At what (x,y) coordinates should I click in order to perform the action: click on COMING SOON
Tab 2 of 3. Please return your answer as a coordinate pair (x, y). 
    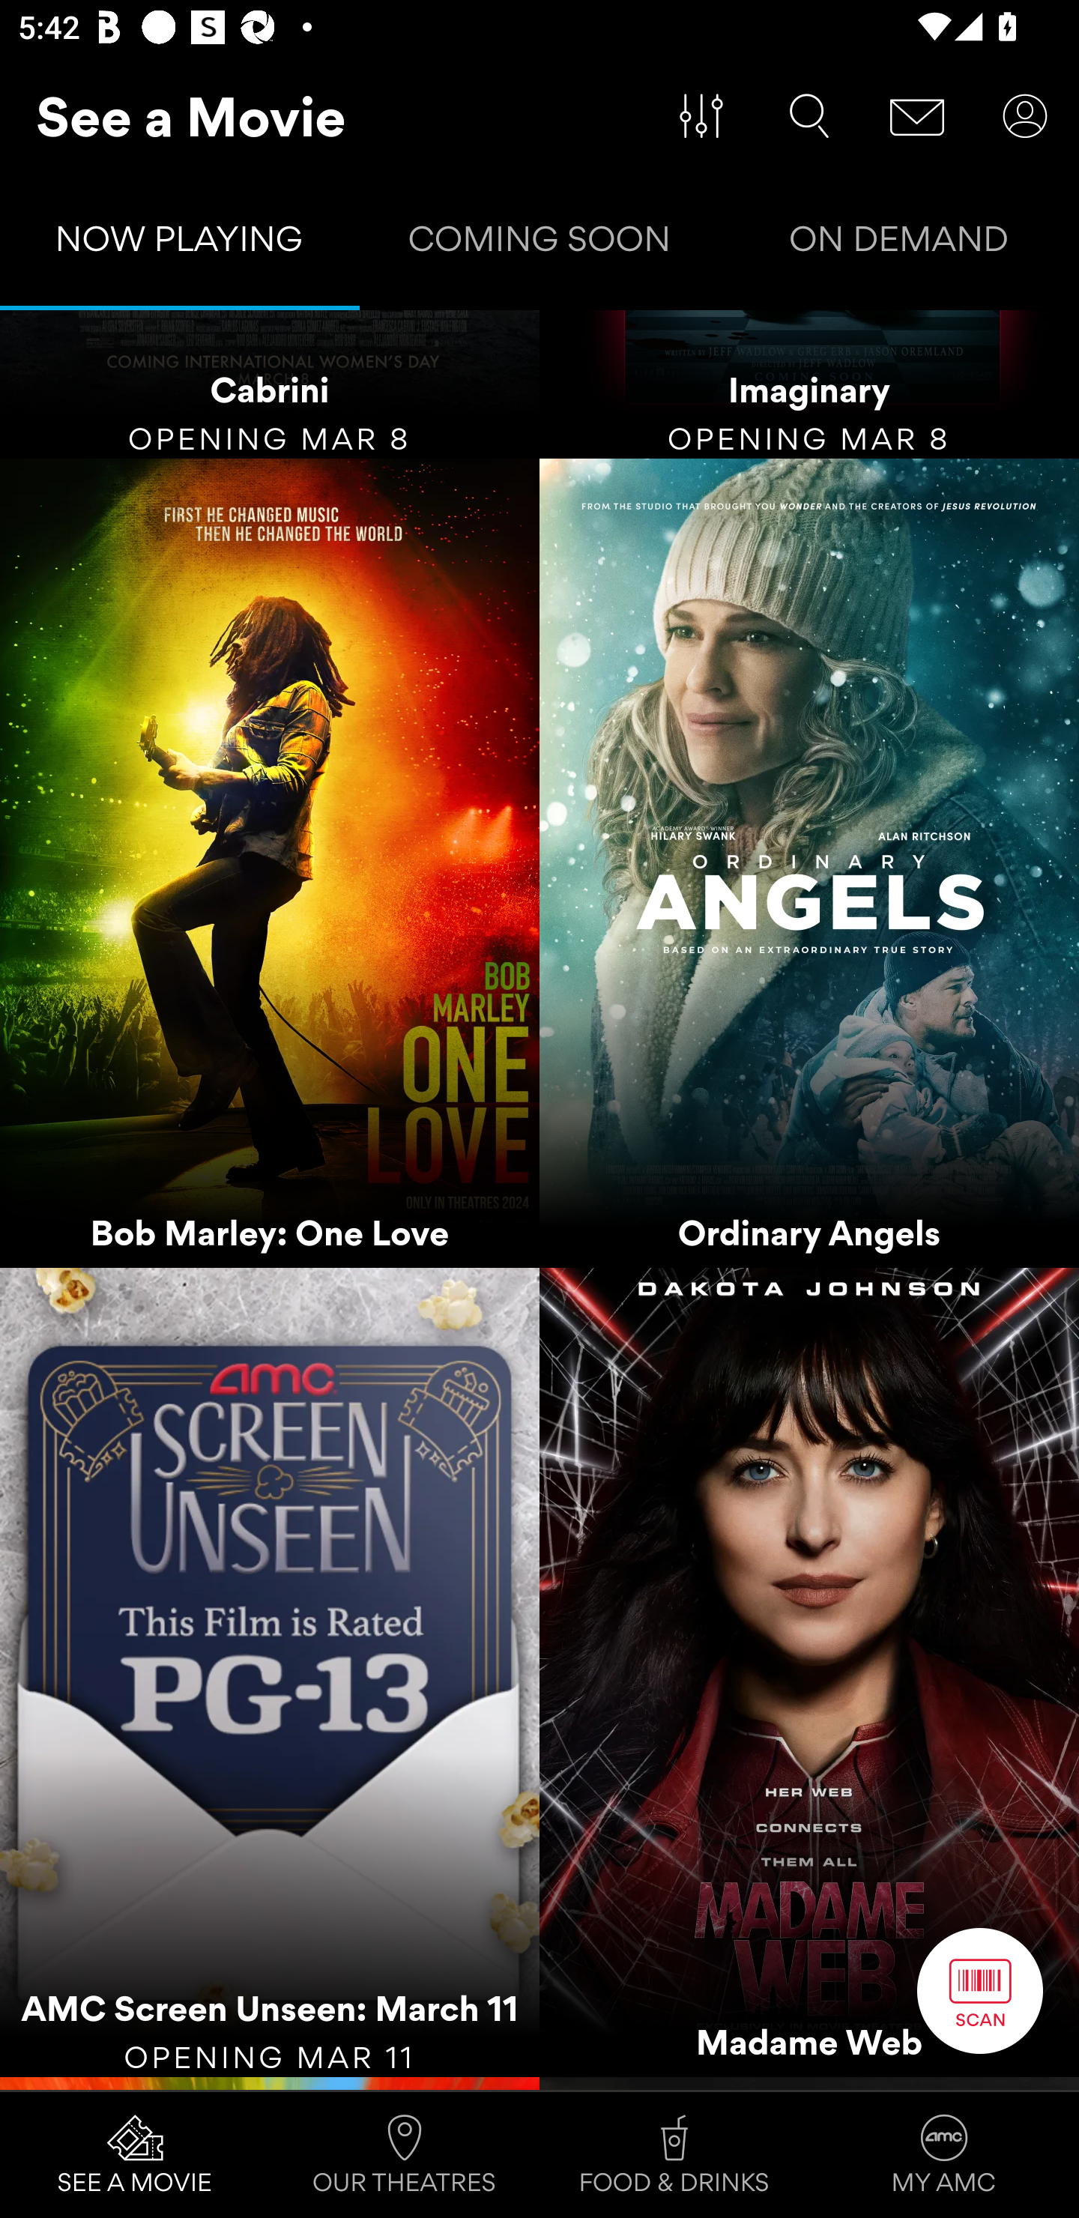
    Looking at the image, I should click on (539, 244).